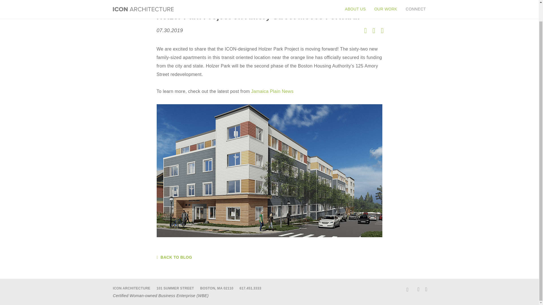 This screenshot has height=305, width=543. I want to click on 617.451.3333, so click(250, 288).